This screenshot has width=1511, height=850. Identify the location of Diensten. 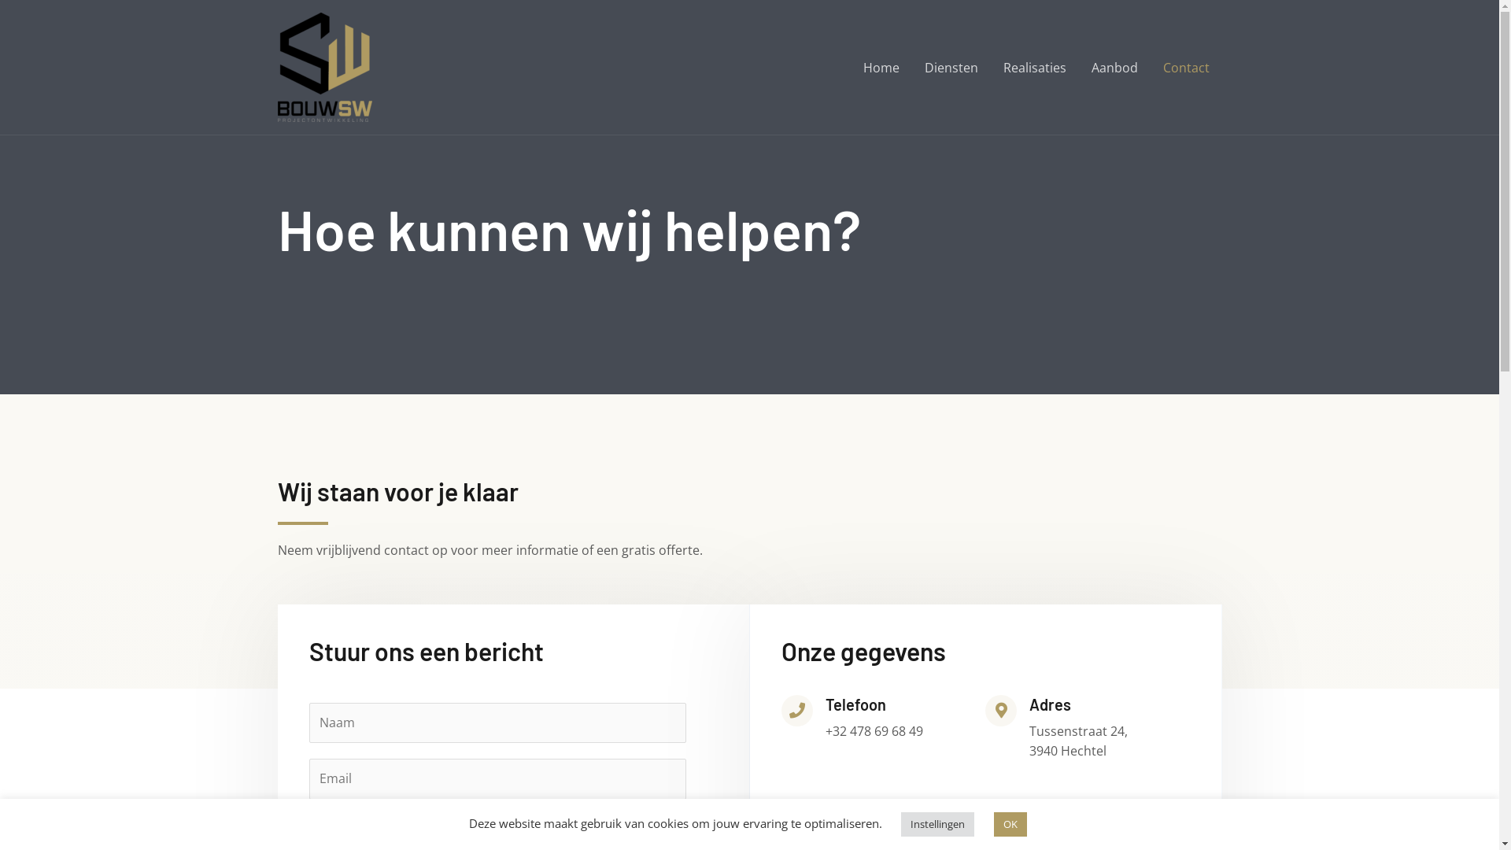
(951, 67).